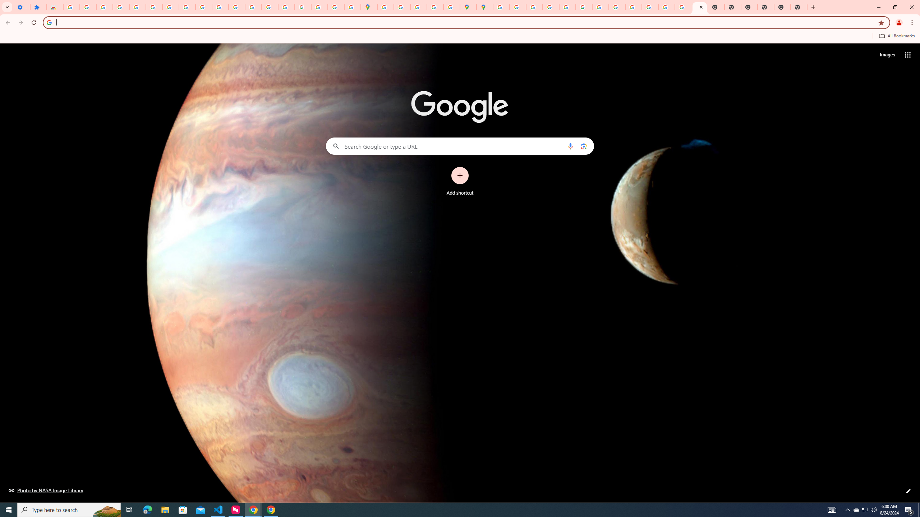 This screenshot has height=517, width=920. Describe the element at coordinates (237, 7) in the screenshot. I see `https://scholar.google.com/` at that location.